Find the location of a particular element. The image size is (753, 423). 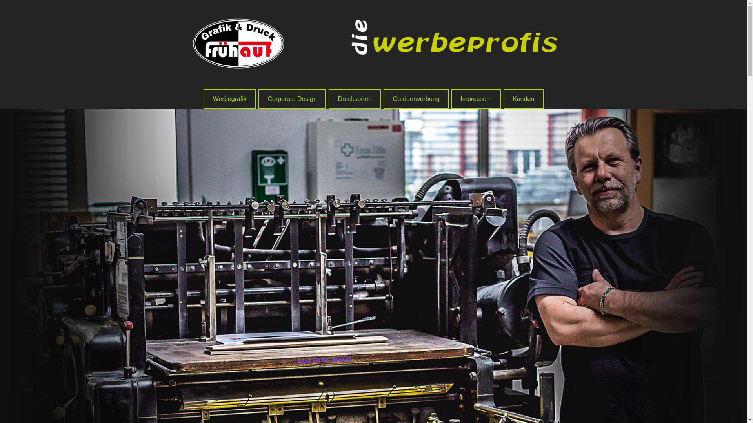

Drucksorten is located at coordinates (355, 99).